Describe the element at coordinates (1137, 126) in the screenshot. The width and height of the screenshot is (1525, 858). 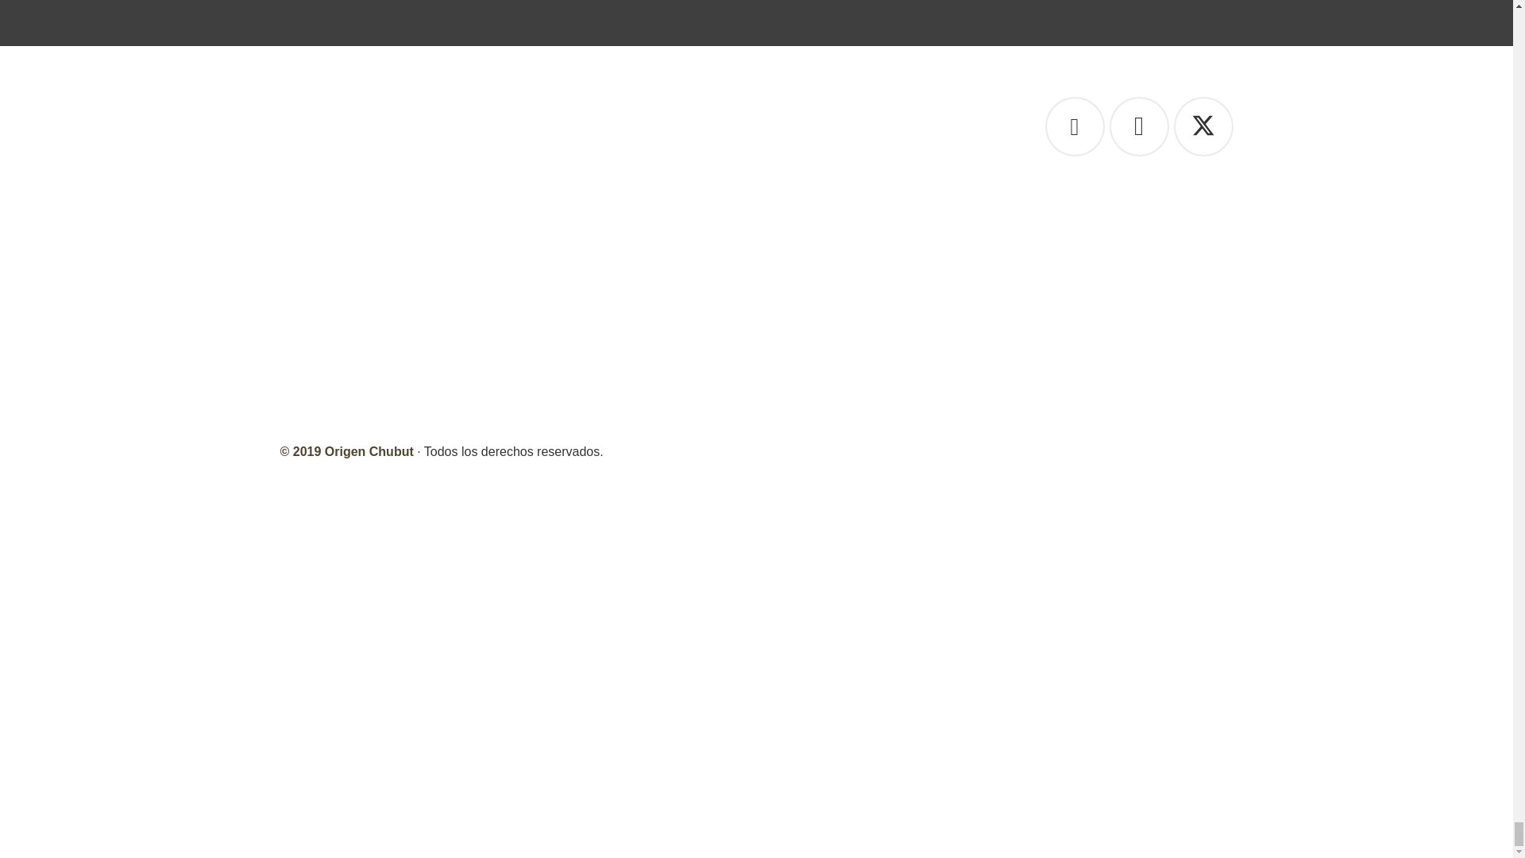
I see `Instagram` at that location.